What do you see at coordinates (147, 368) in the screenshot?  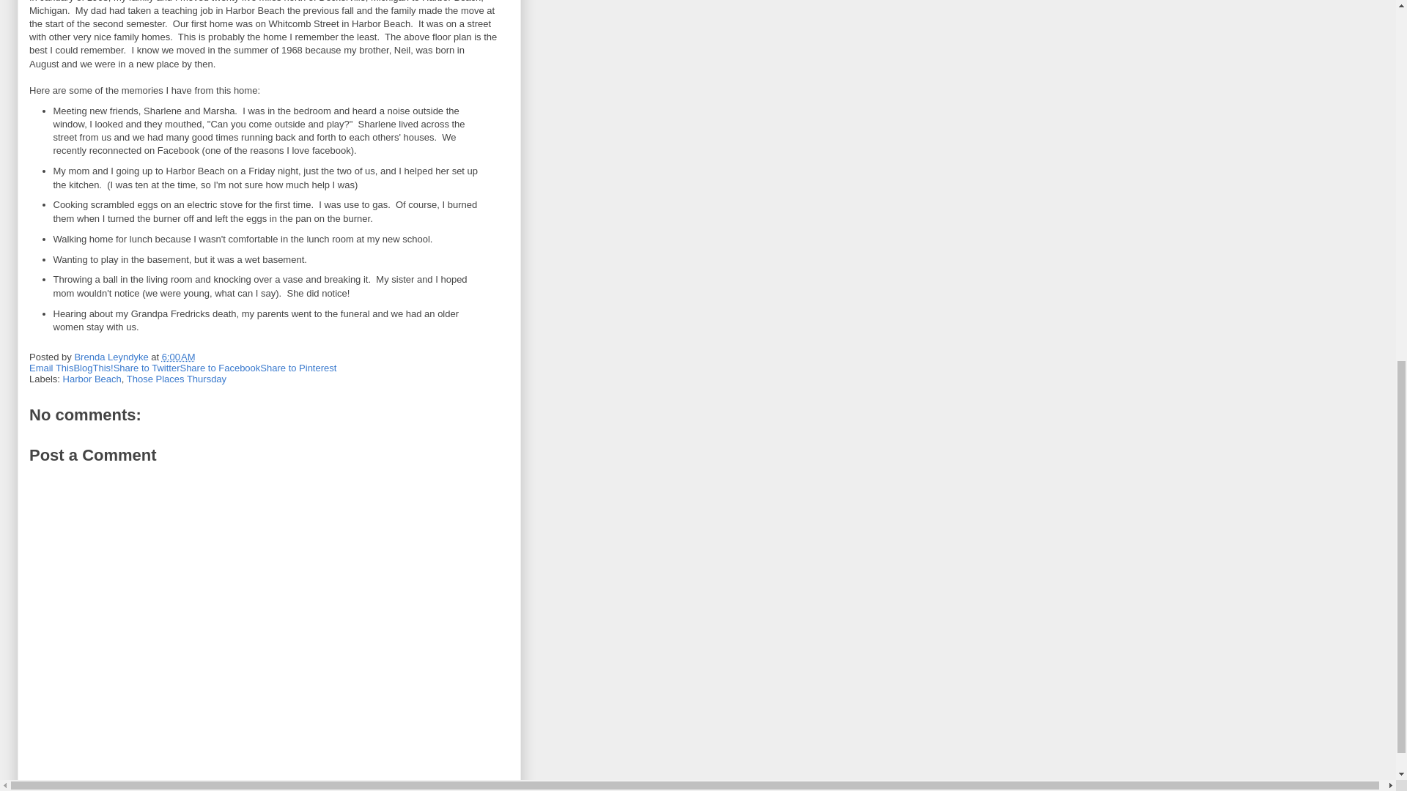 I see `Share to Twitter` at bounding box center [147, 368].